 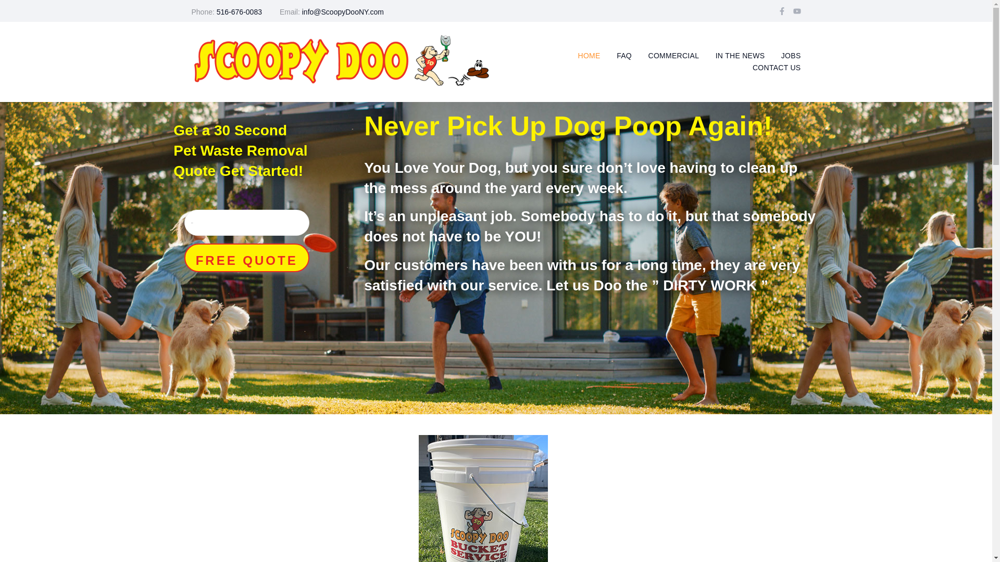 What do you see at coordinates (246, 257) in the screenshot?
I see `FREE QUOTE` at bounding box center [246, 257].